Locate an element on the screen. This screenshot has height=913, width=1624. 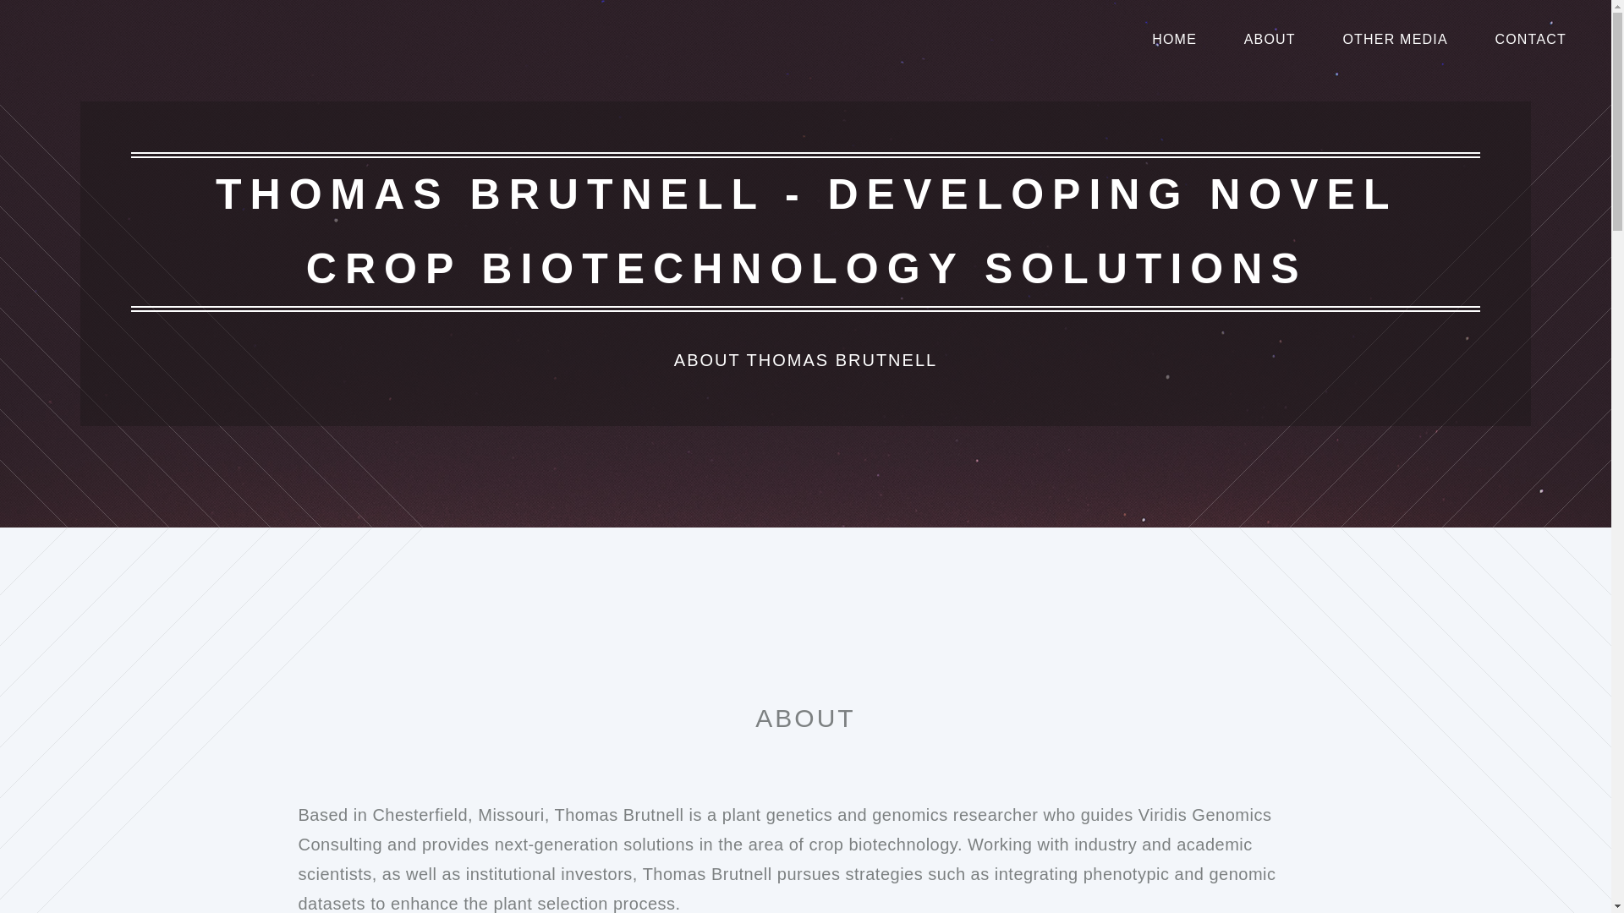
HOME is located at coordinates (1174, 39).